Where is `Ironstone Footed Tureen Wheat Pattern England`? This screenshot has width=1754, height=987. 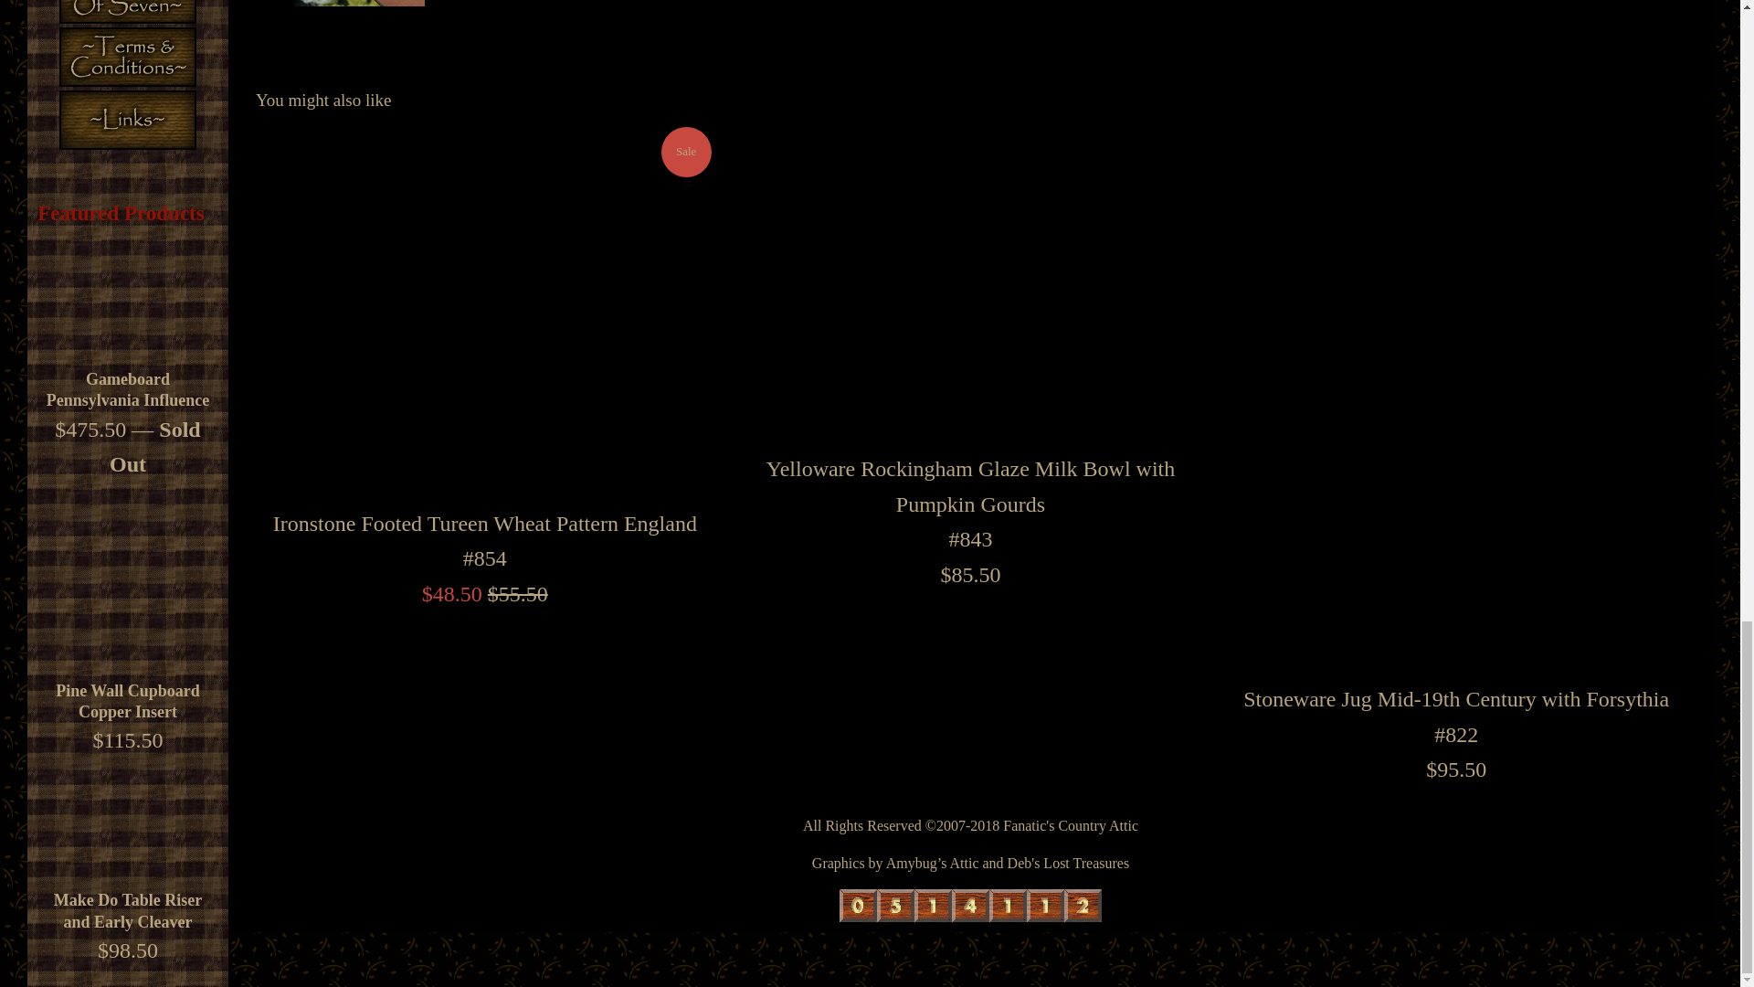
Ironstone Footed Tureen Wheat Pattern England is located at coordinates (484, 311).